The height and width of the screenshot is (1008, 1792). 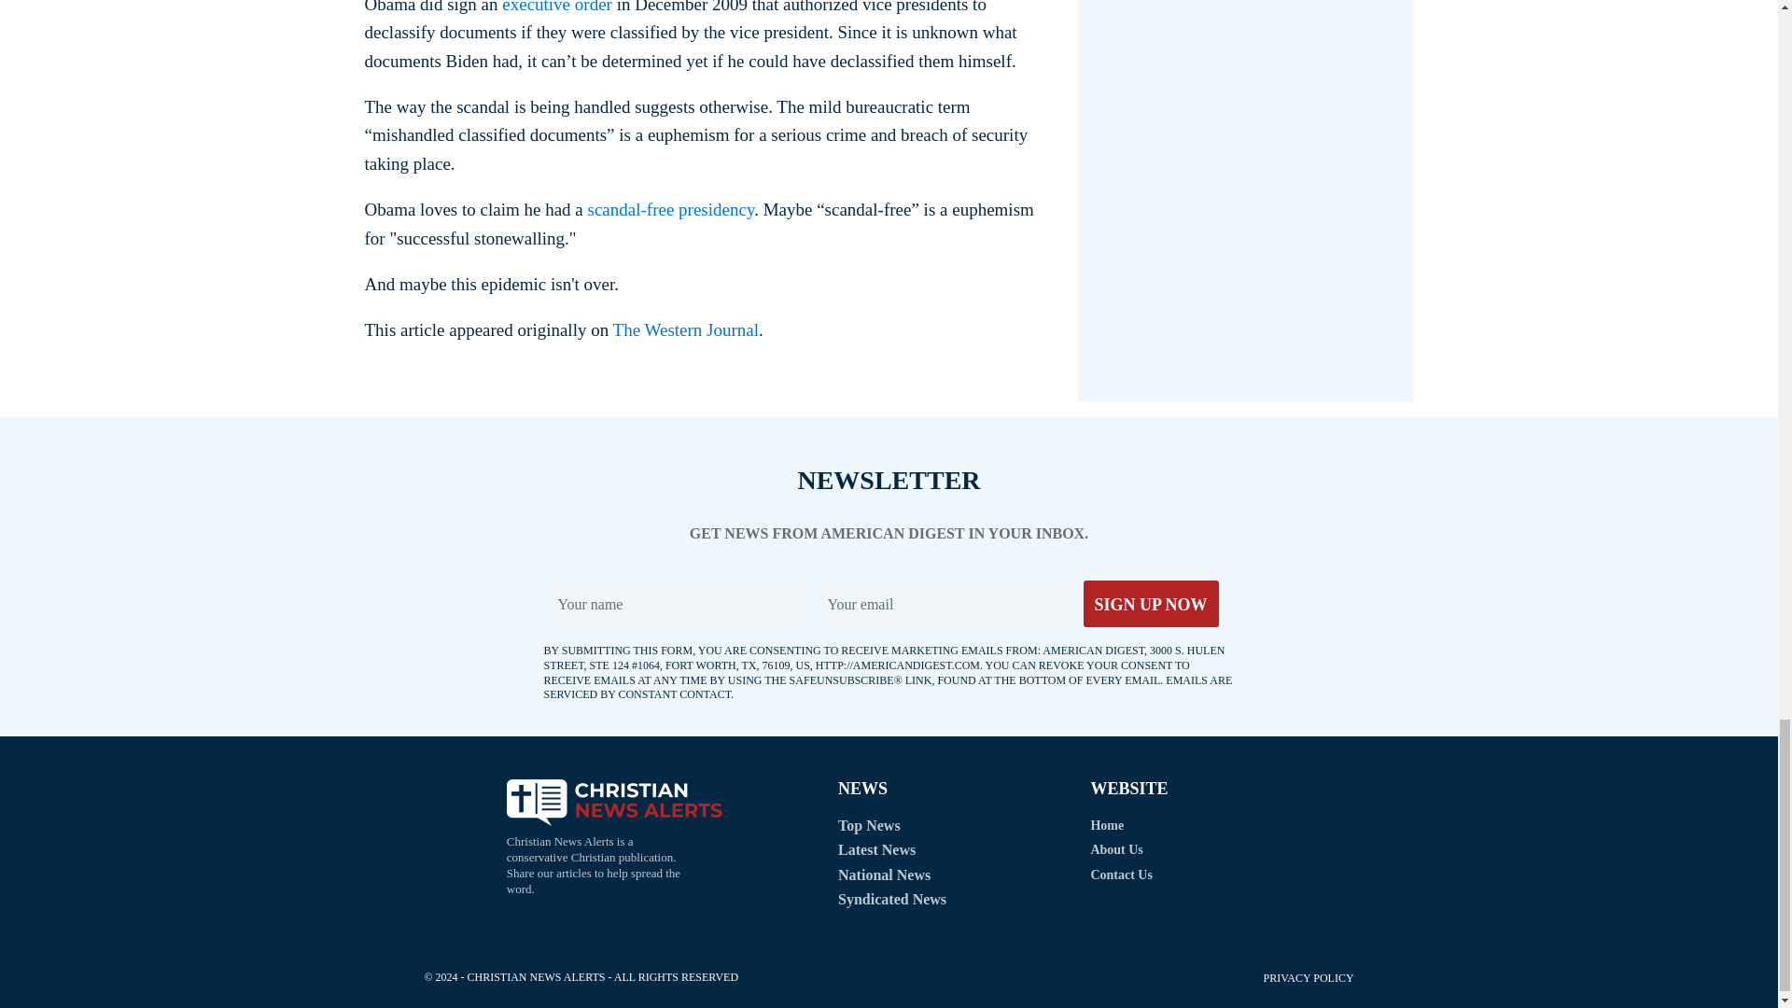 I want to click on executive order, so click(x=556, y=7).